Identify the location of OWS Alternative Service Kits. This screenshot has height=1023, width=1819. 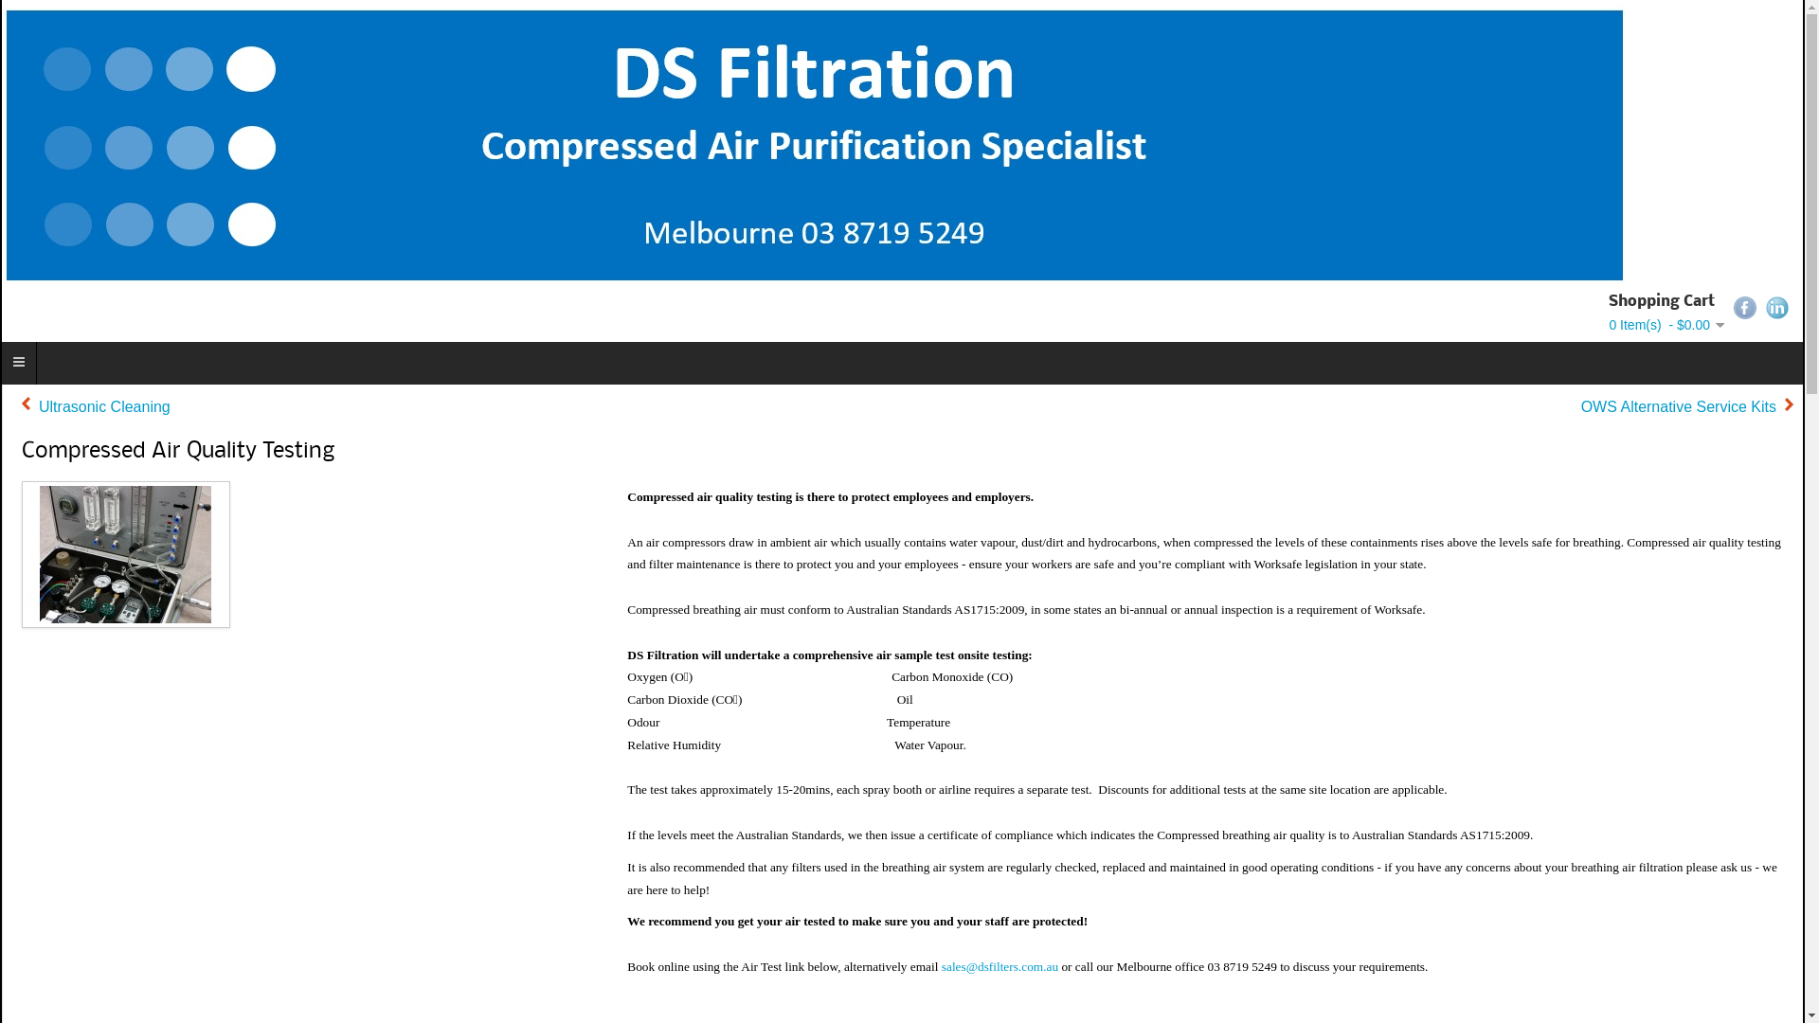
(1687, 407).